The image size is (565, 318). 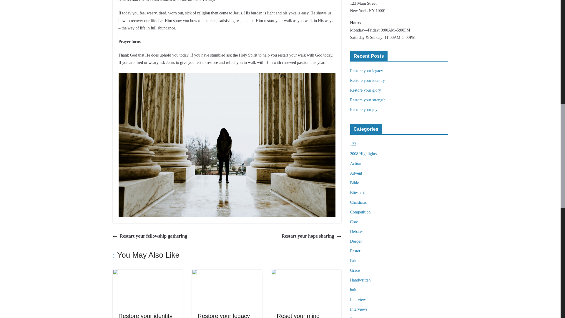 I want to click on 122, so click(x=353, y=144).